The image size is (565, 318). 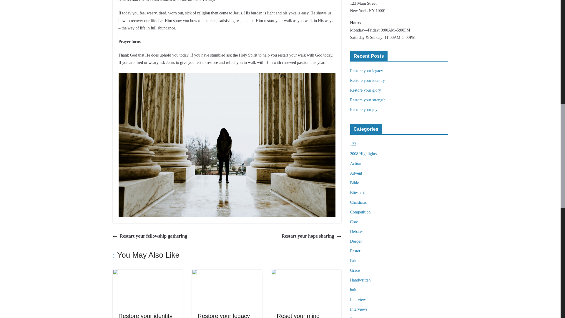 I want to click on 122, so click(x=353, y=144).